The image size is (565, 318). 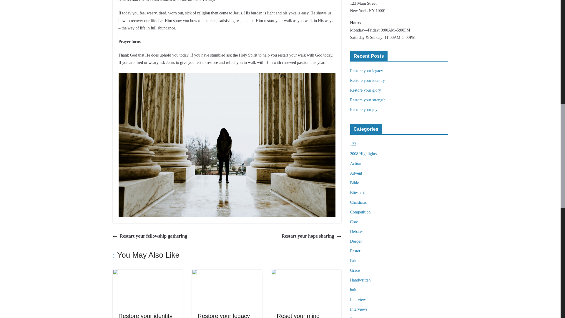 I want to click on 122, so click(x=353, y=144).